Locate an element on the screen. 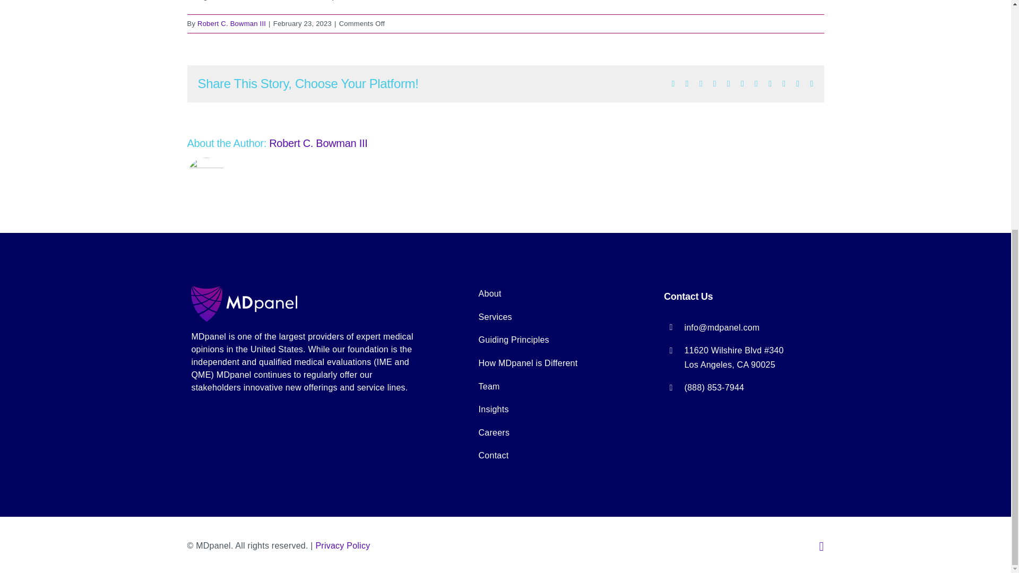 Image resolution: width=1019 pixels, height=573 pixels. email MDpanel is located at coordinates (721, 328).